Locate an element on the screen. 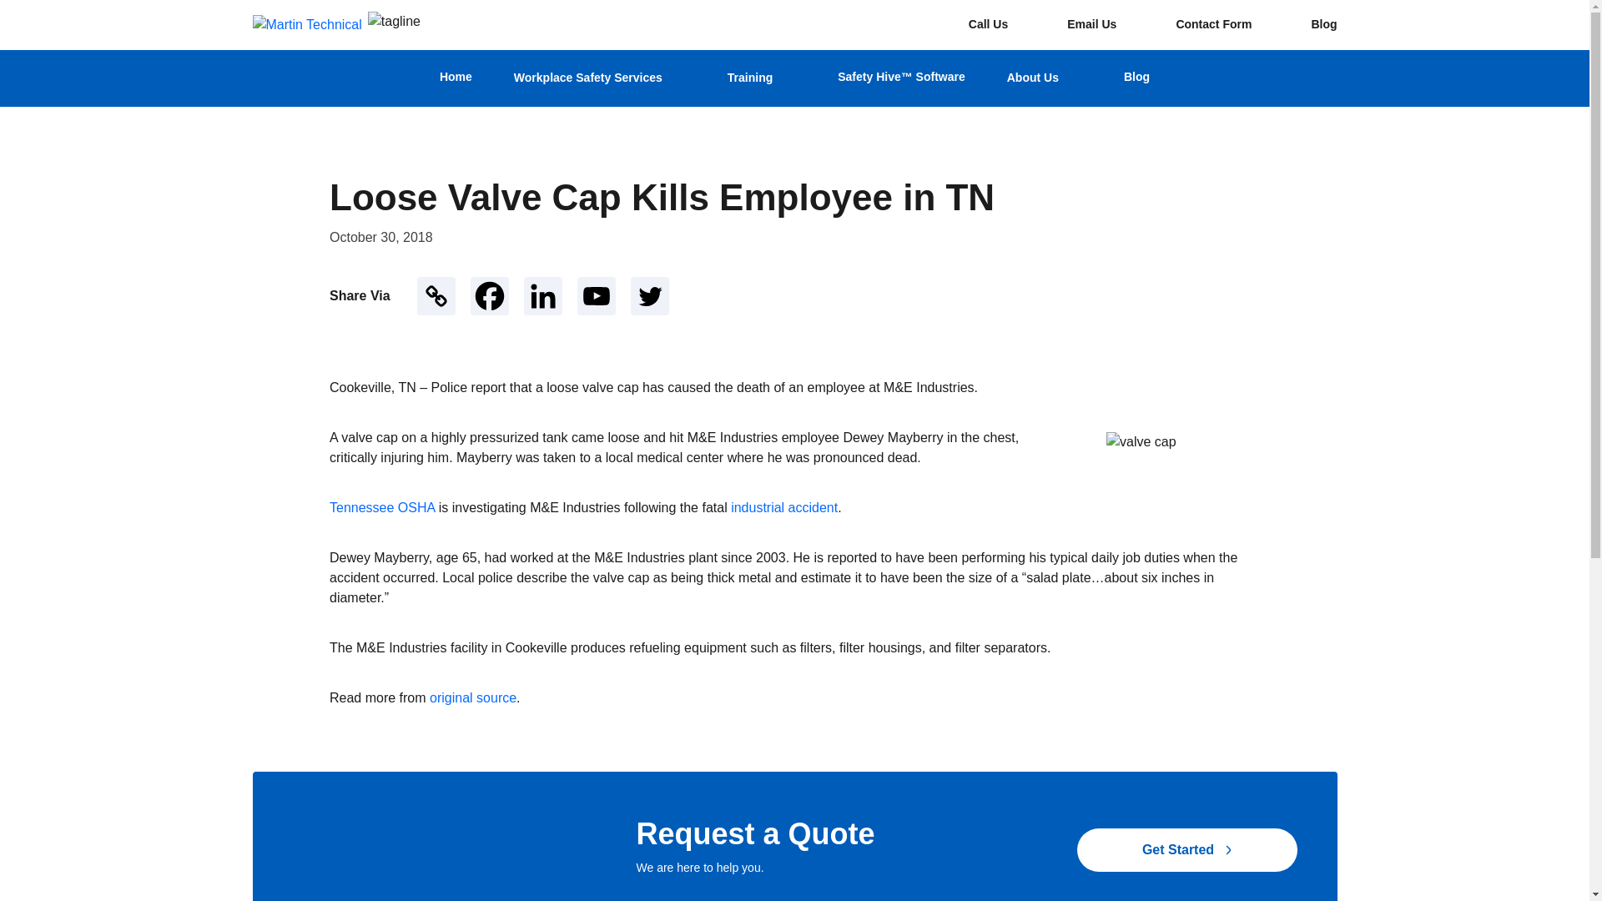  Call Us is located at coordinates (975, 25).